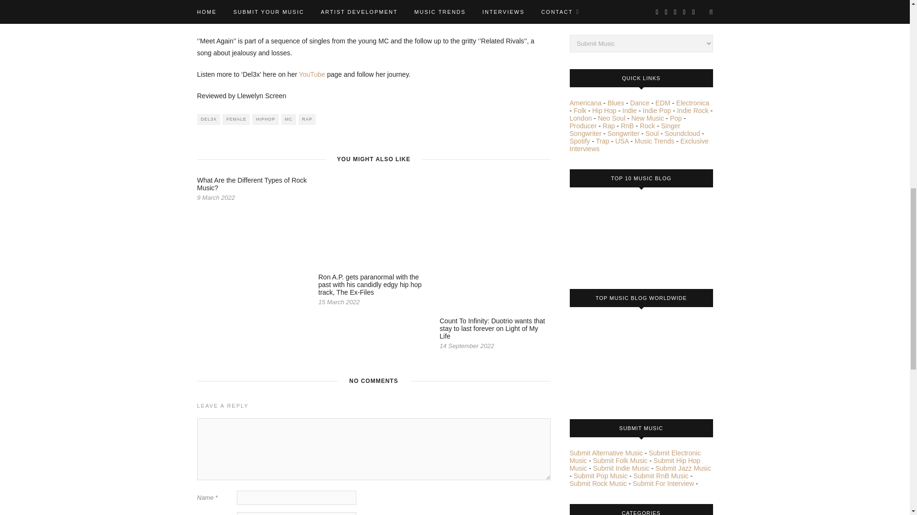 This screenshot has width=917, height=515. What do you see at coordinates (251, 184) in the screenshot?
I see `What Are the Different Types of Rock Music?` at bounding box center [251, 184].